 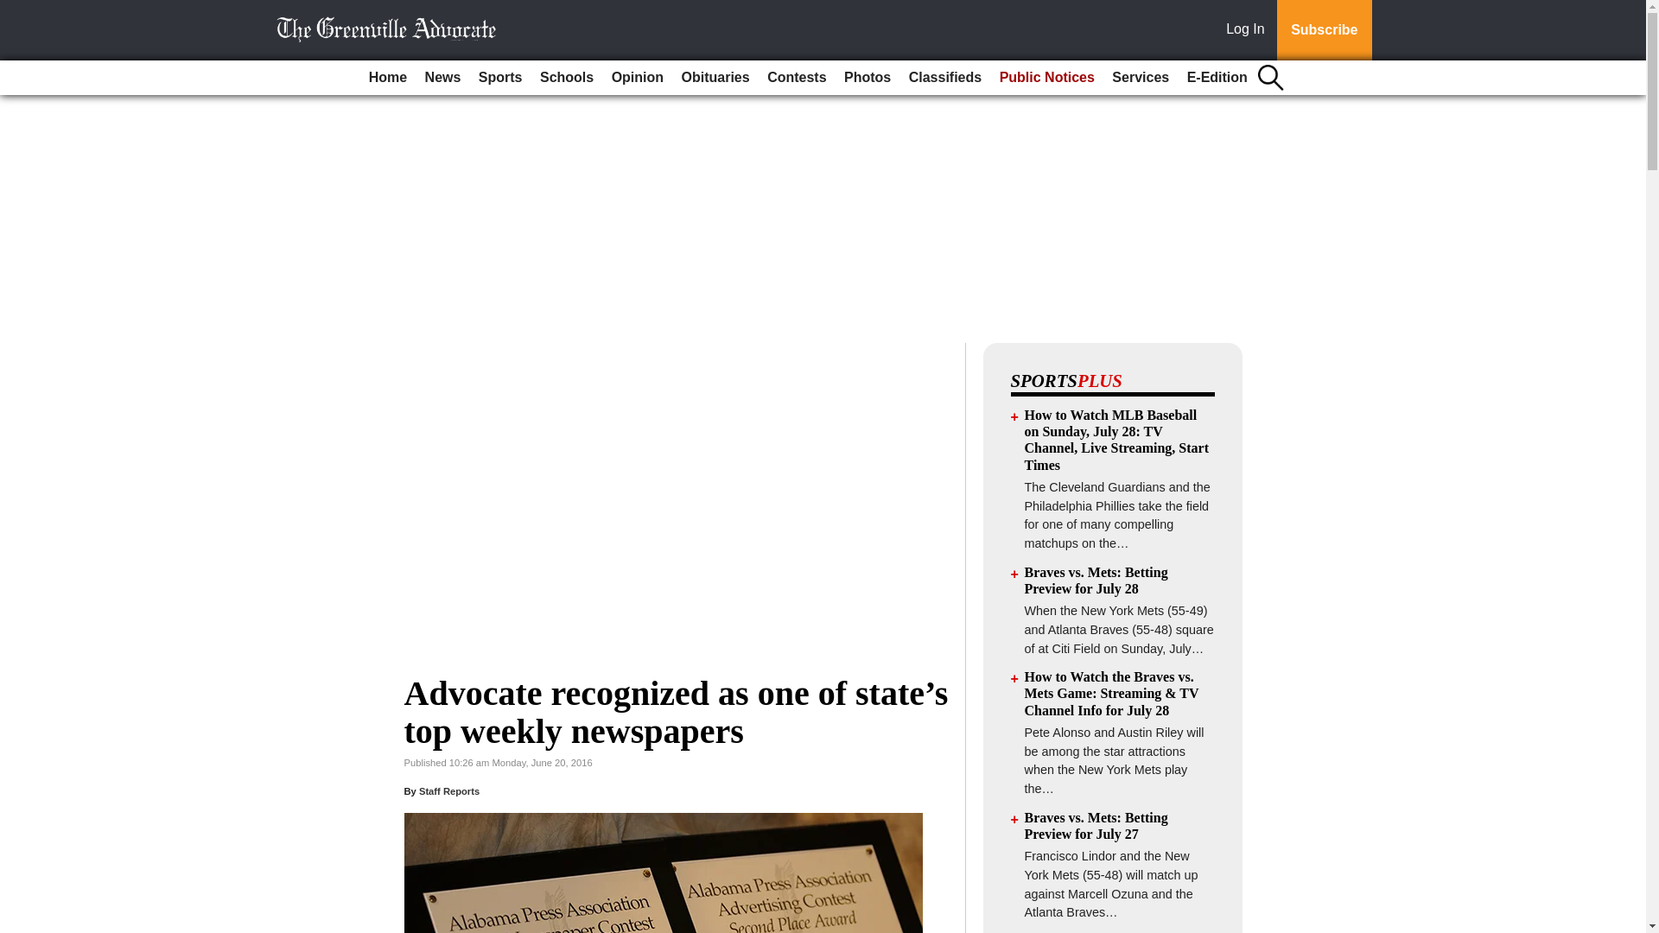 What do you see at coordinates (499, 78) in the screenshot?
I see `Sports` at bounding box center [499, 78].